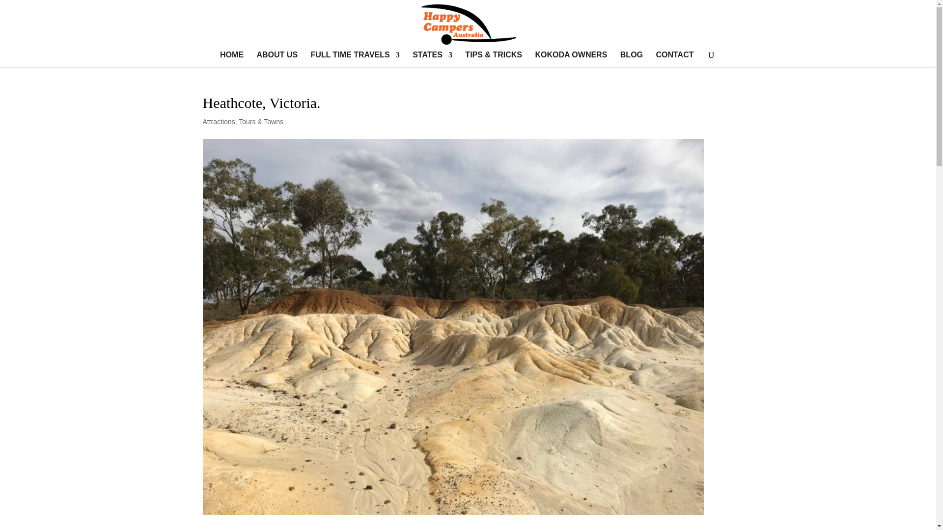 The image size is (943, 530). Describe the element at coordinates (674, 59) in the screenshot. I see `CONTACT` at that location.